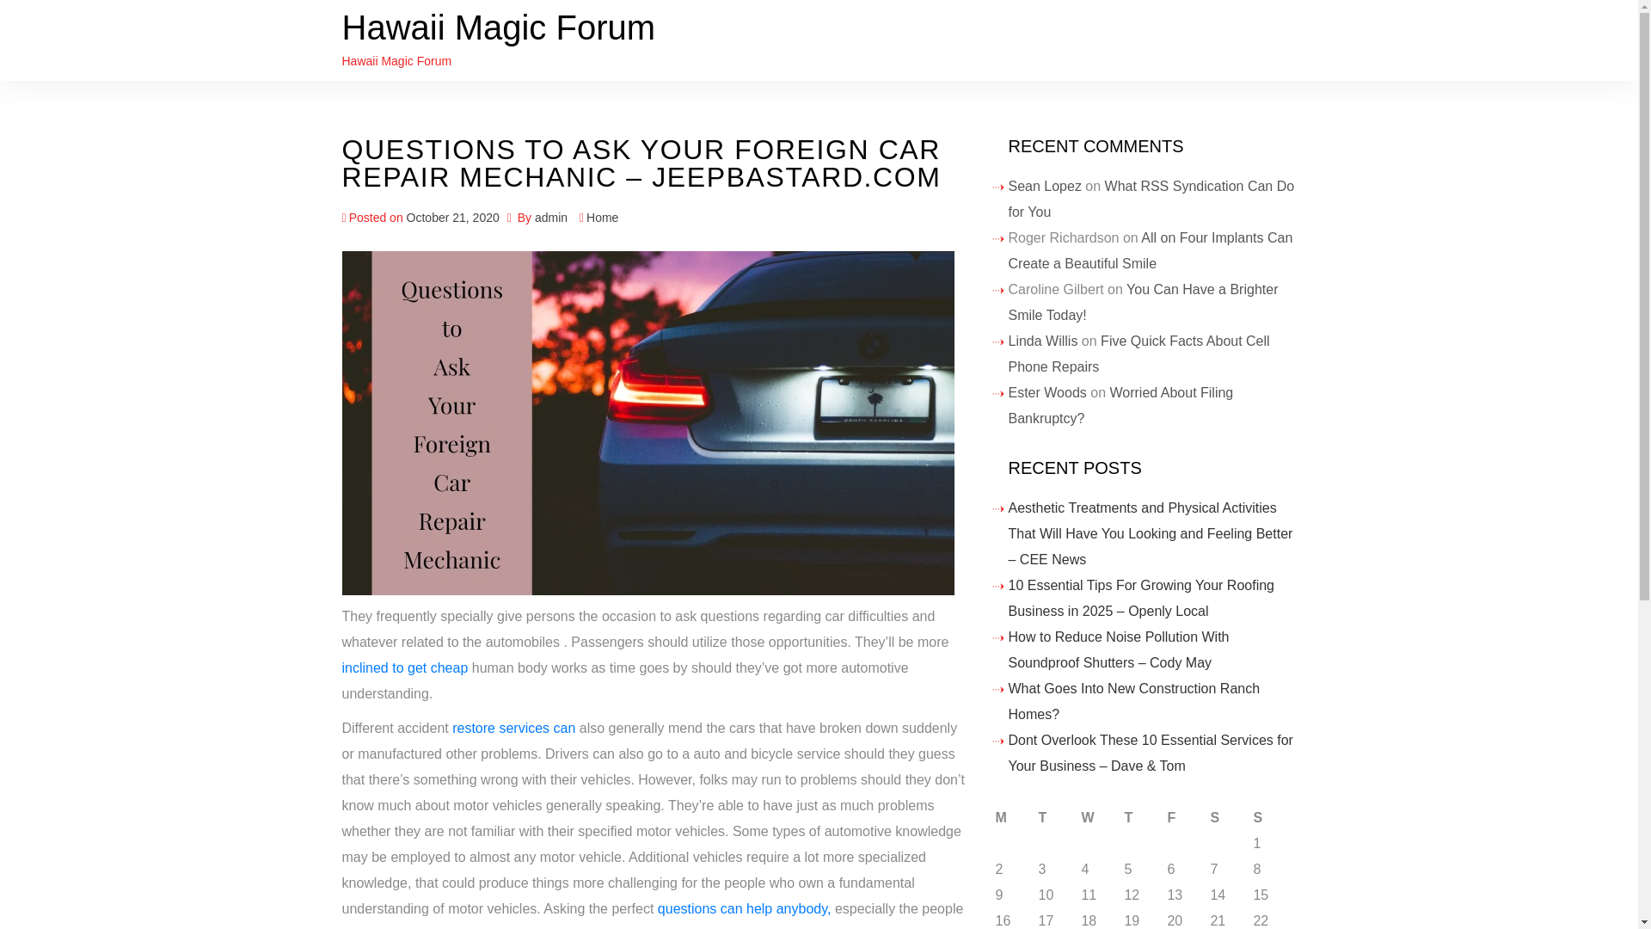  Describe the element at coordinates (551, 218) in the screenshot. I see `admin` at that location.